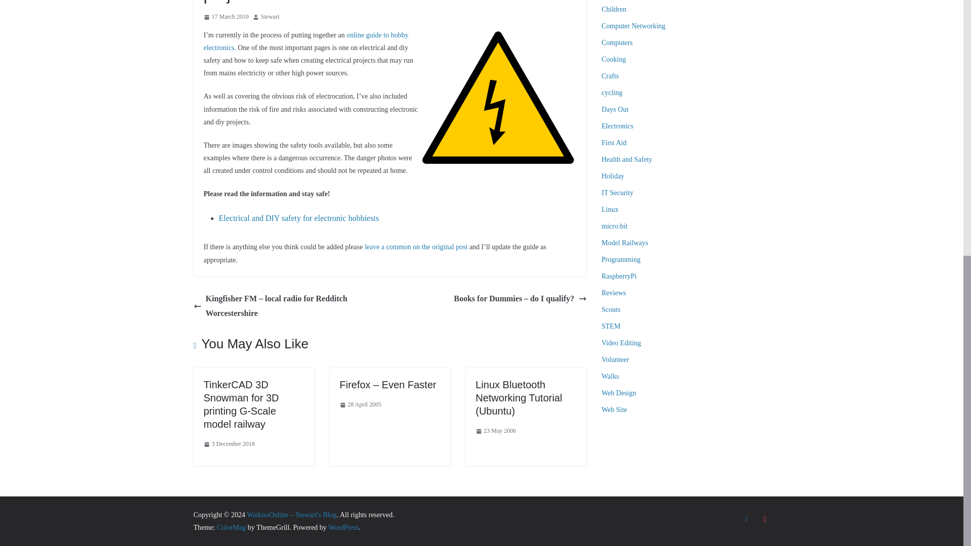 The image size is (971, 546). What do you see at coordinates (229, 444) in the screenshot?
I see `3 December 2018` at bounding box center [229, 444].